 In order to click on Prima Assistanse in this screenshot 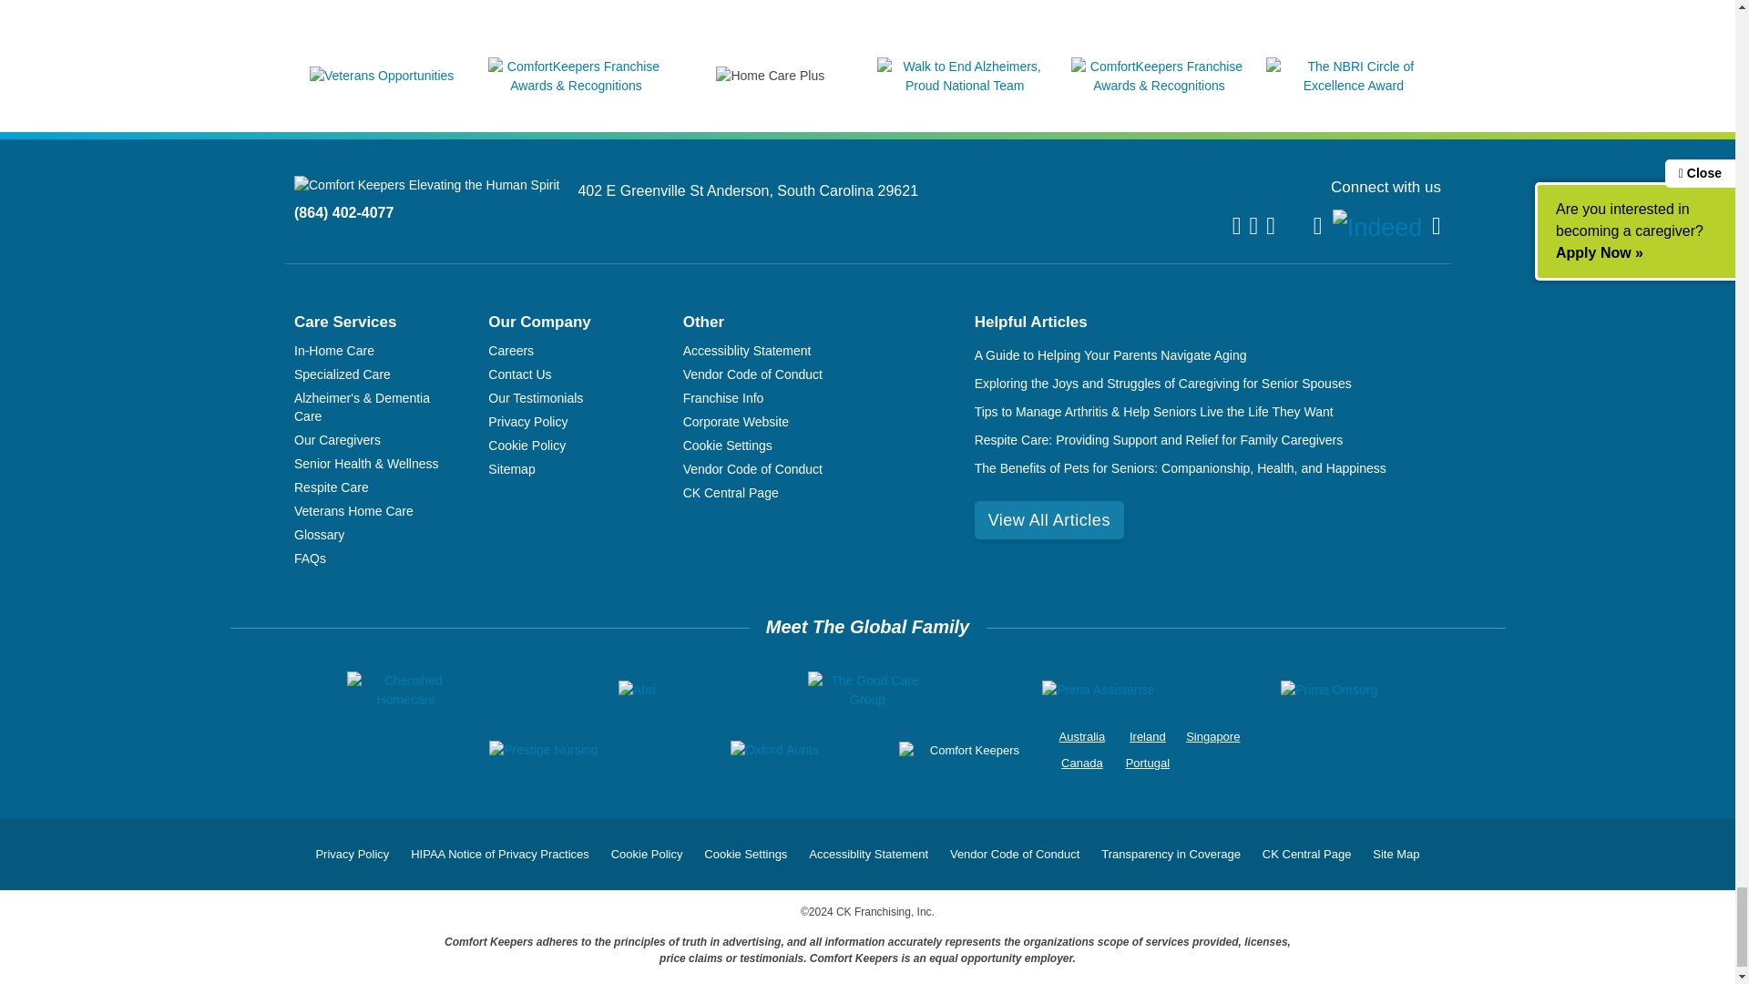, I will do `click(1099, 690)`.